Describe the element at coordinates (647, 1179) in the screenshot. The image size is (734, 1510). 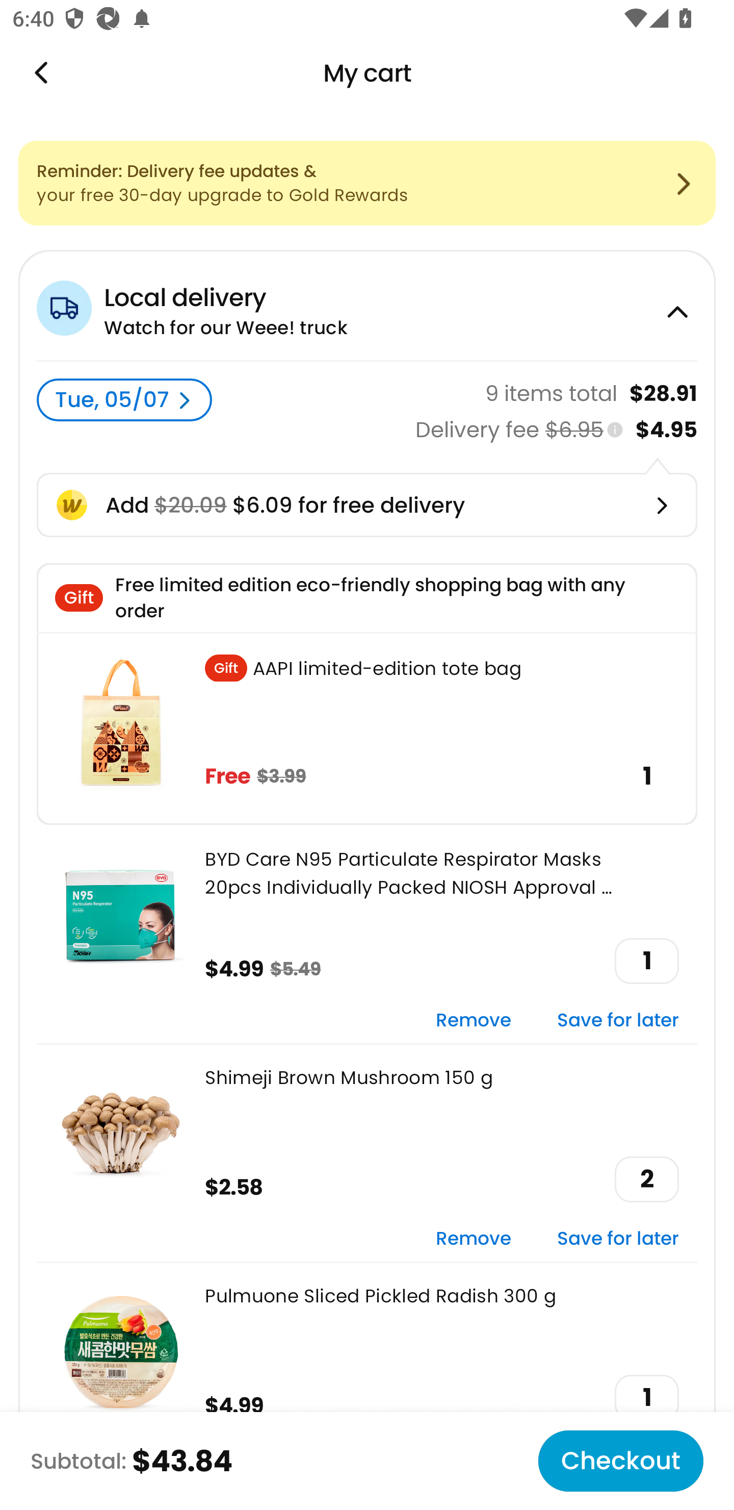
I see `2` at that location.